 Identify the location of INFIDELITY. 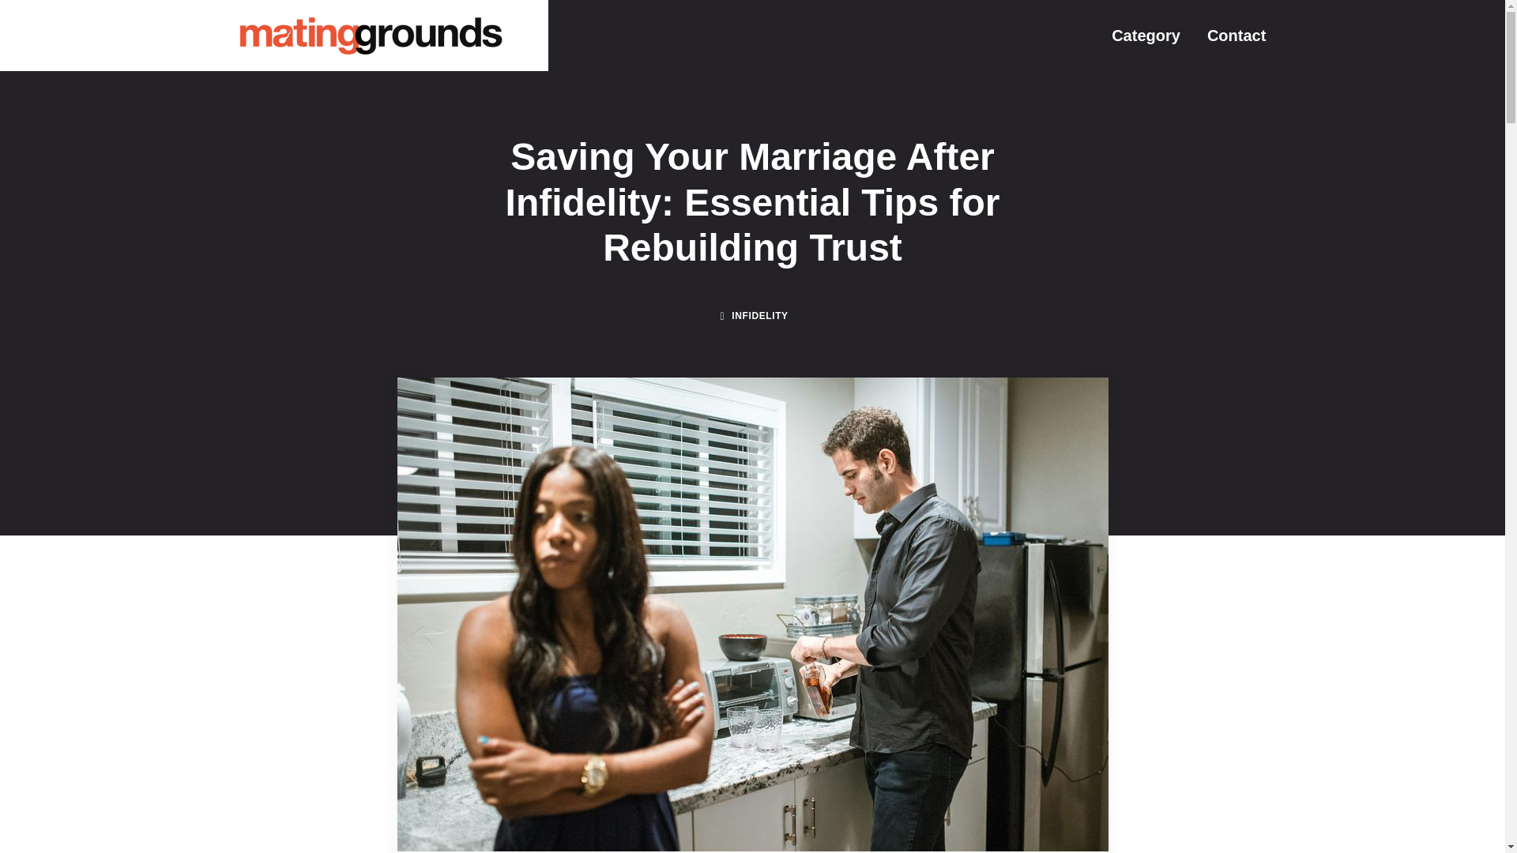
(758, 316).